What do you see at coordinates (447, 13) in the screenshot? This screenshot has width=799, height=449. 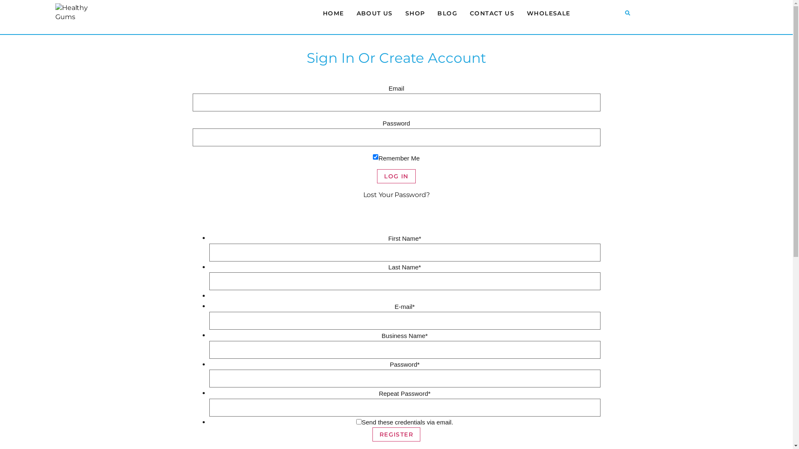 I see `BLOG` at bounding box center [447, 13].